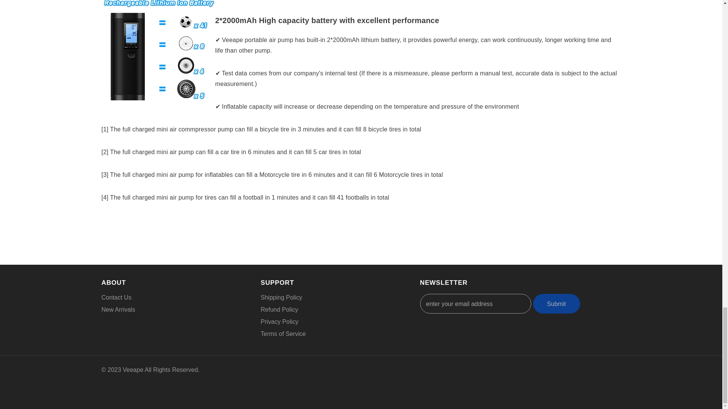  What do you see at coordinates (279, 310) in the screenshot?
I see `Refund Policy` at bounding box center [279, 310].